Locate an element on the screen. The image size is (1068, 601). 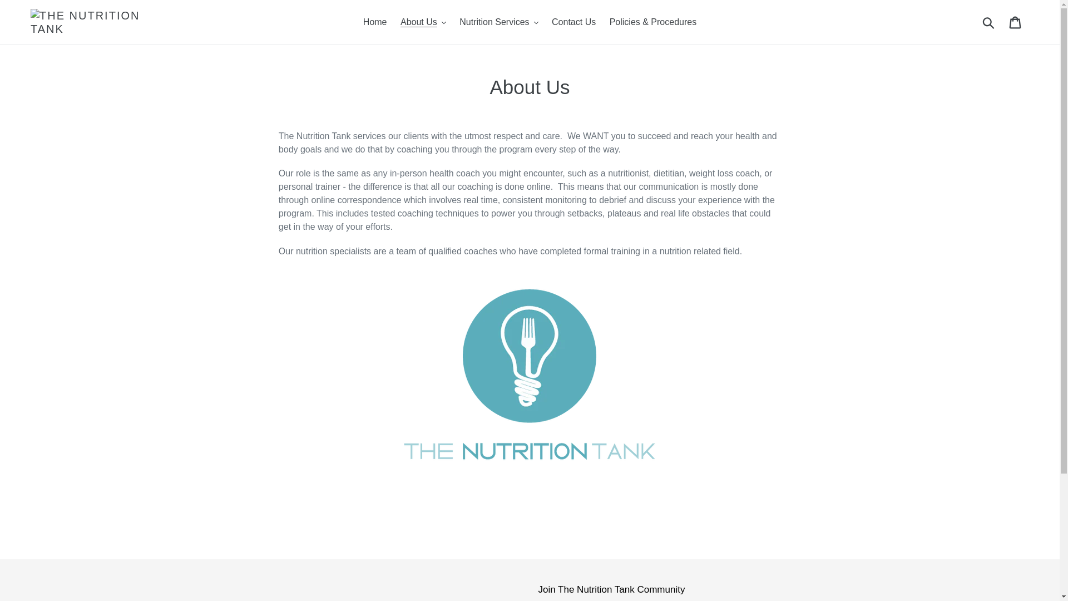
Home is located at coordinates (375, 22).